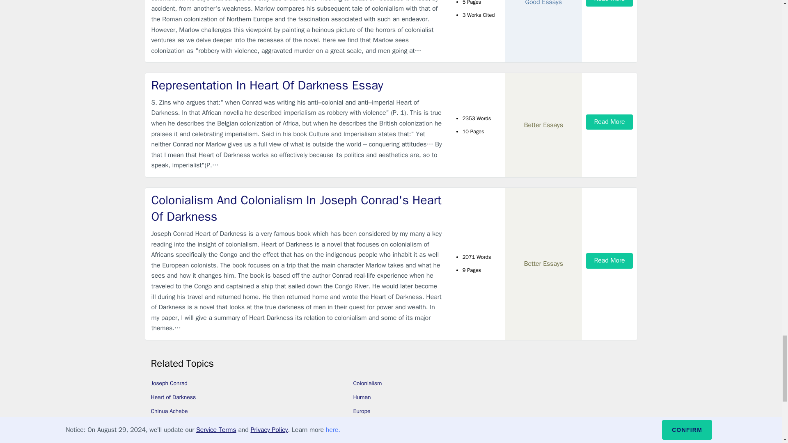  Describe the element at coordinates (362, 397) in the screenshot. I see `Human` at that location.